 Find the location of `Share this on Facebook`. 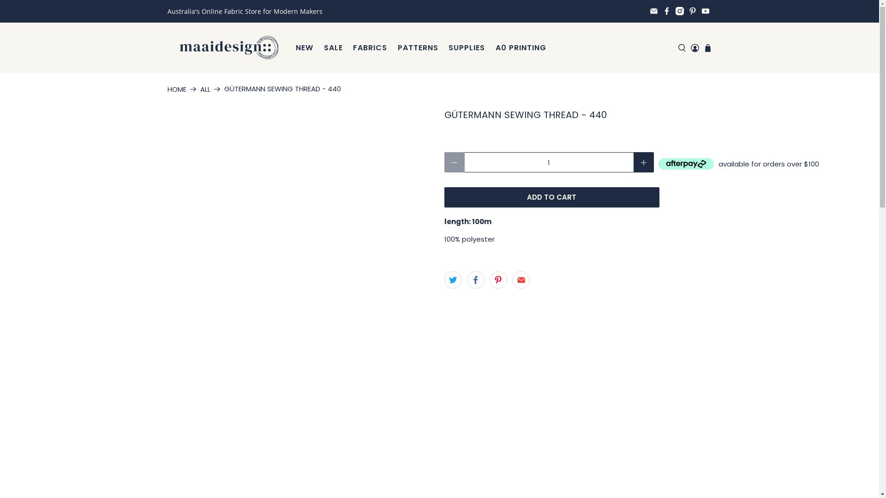

Share this on Facebook is located at coordinates (476, 280).